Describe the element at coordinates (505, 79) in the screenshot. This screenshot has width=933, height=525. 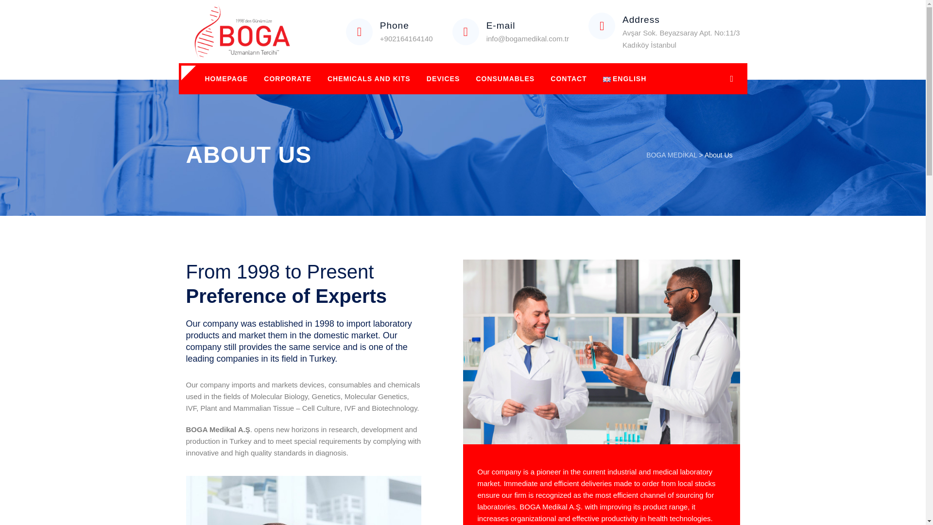
I see `CONSUMABLES` at that location.